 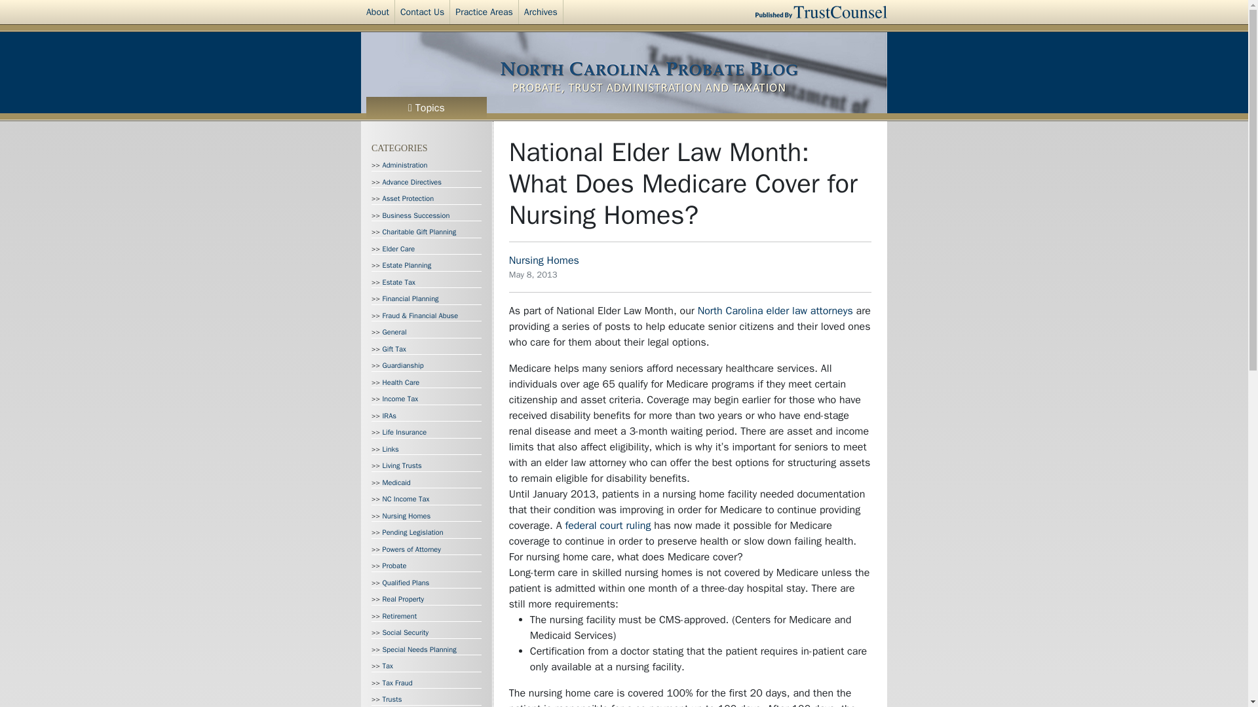 I want to click on Income Tax, so click(x=400, y=398).